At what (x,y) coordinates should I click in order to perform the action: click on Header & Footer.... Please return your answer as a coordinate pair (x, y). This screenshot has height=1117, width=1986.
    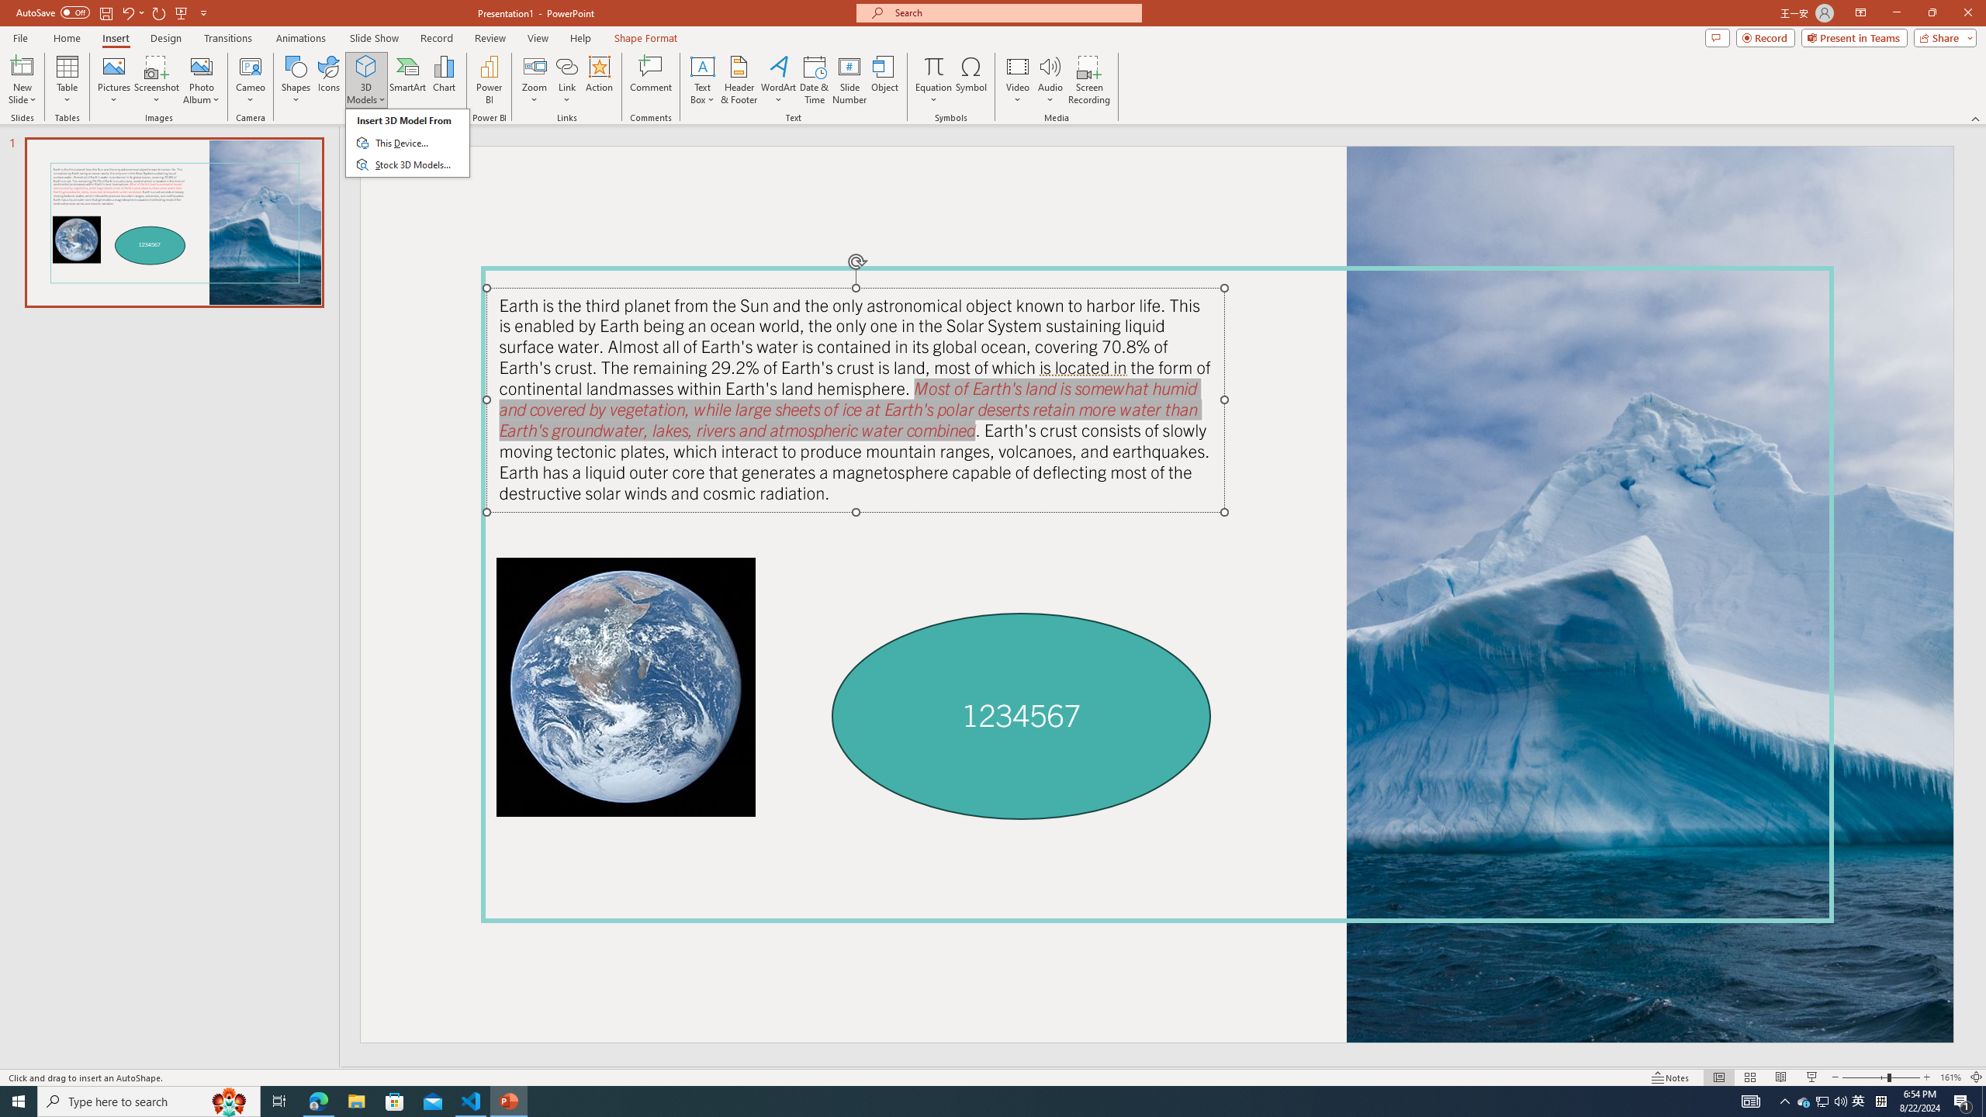
    Looking at the image, I should click on (739, 80).